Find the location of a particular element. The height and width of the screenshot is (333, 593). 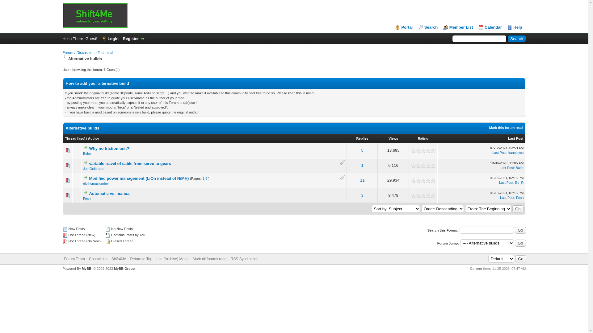

5 is located at coordinates (423, 150).